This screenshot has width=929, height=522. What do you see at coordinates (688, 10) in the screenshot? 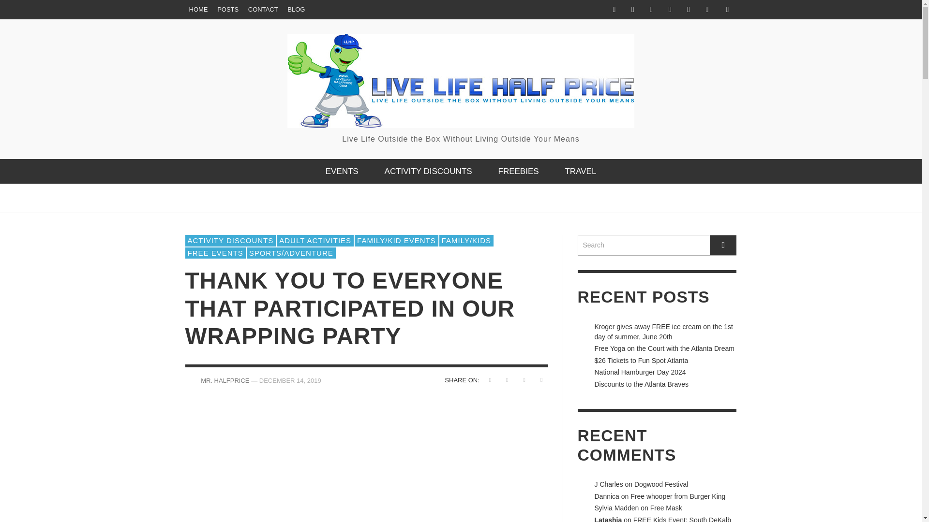
I see `Pinterest` at bounding box center [688, 10].